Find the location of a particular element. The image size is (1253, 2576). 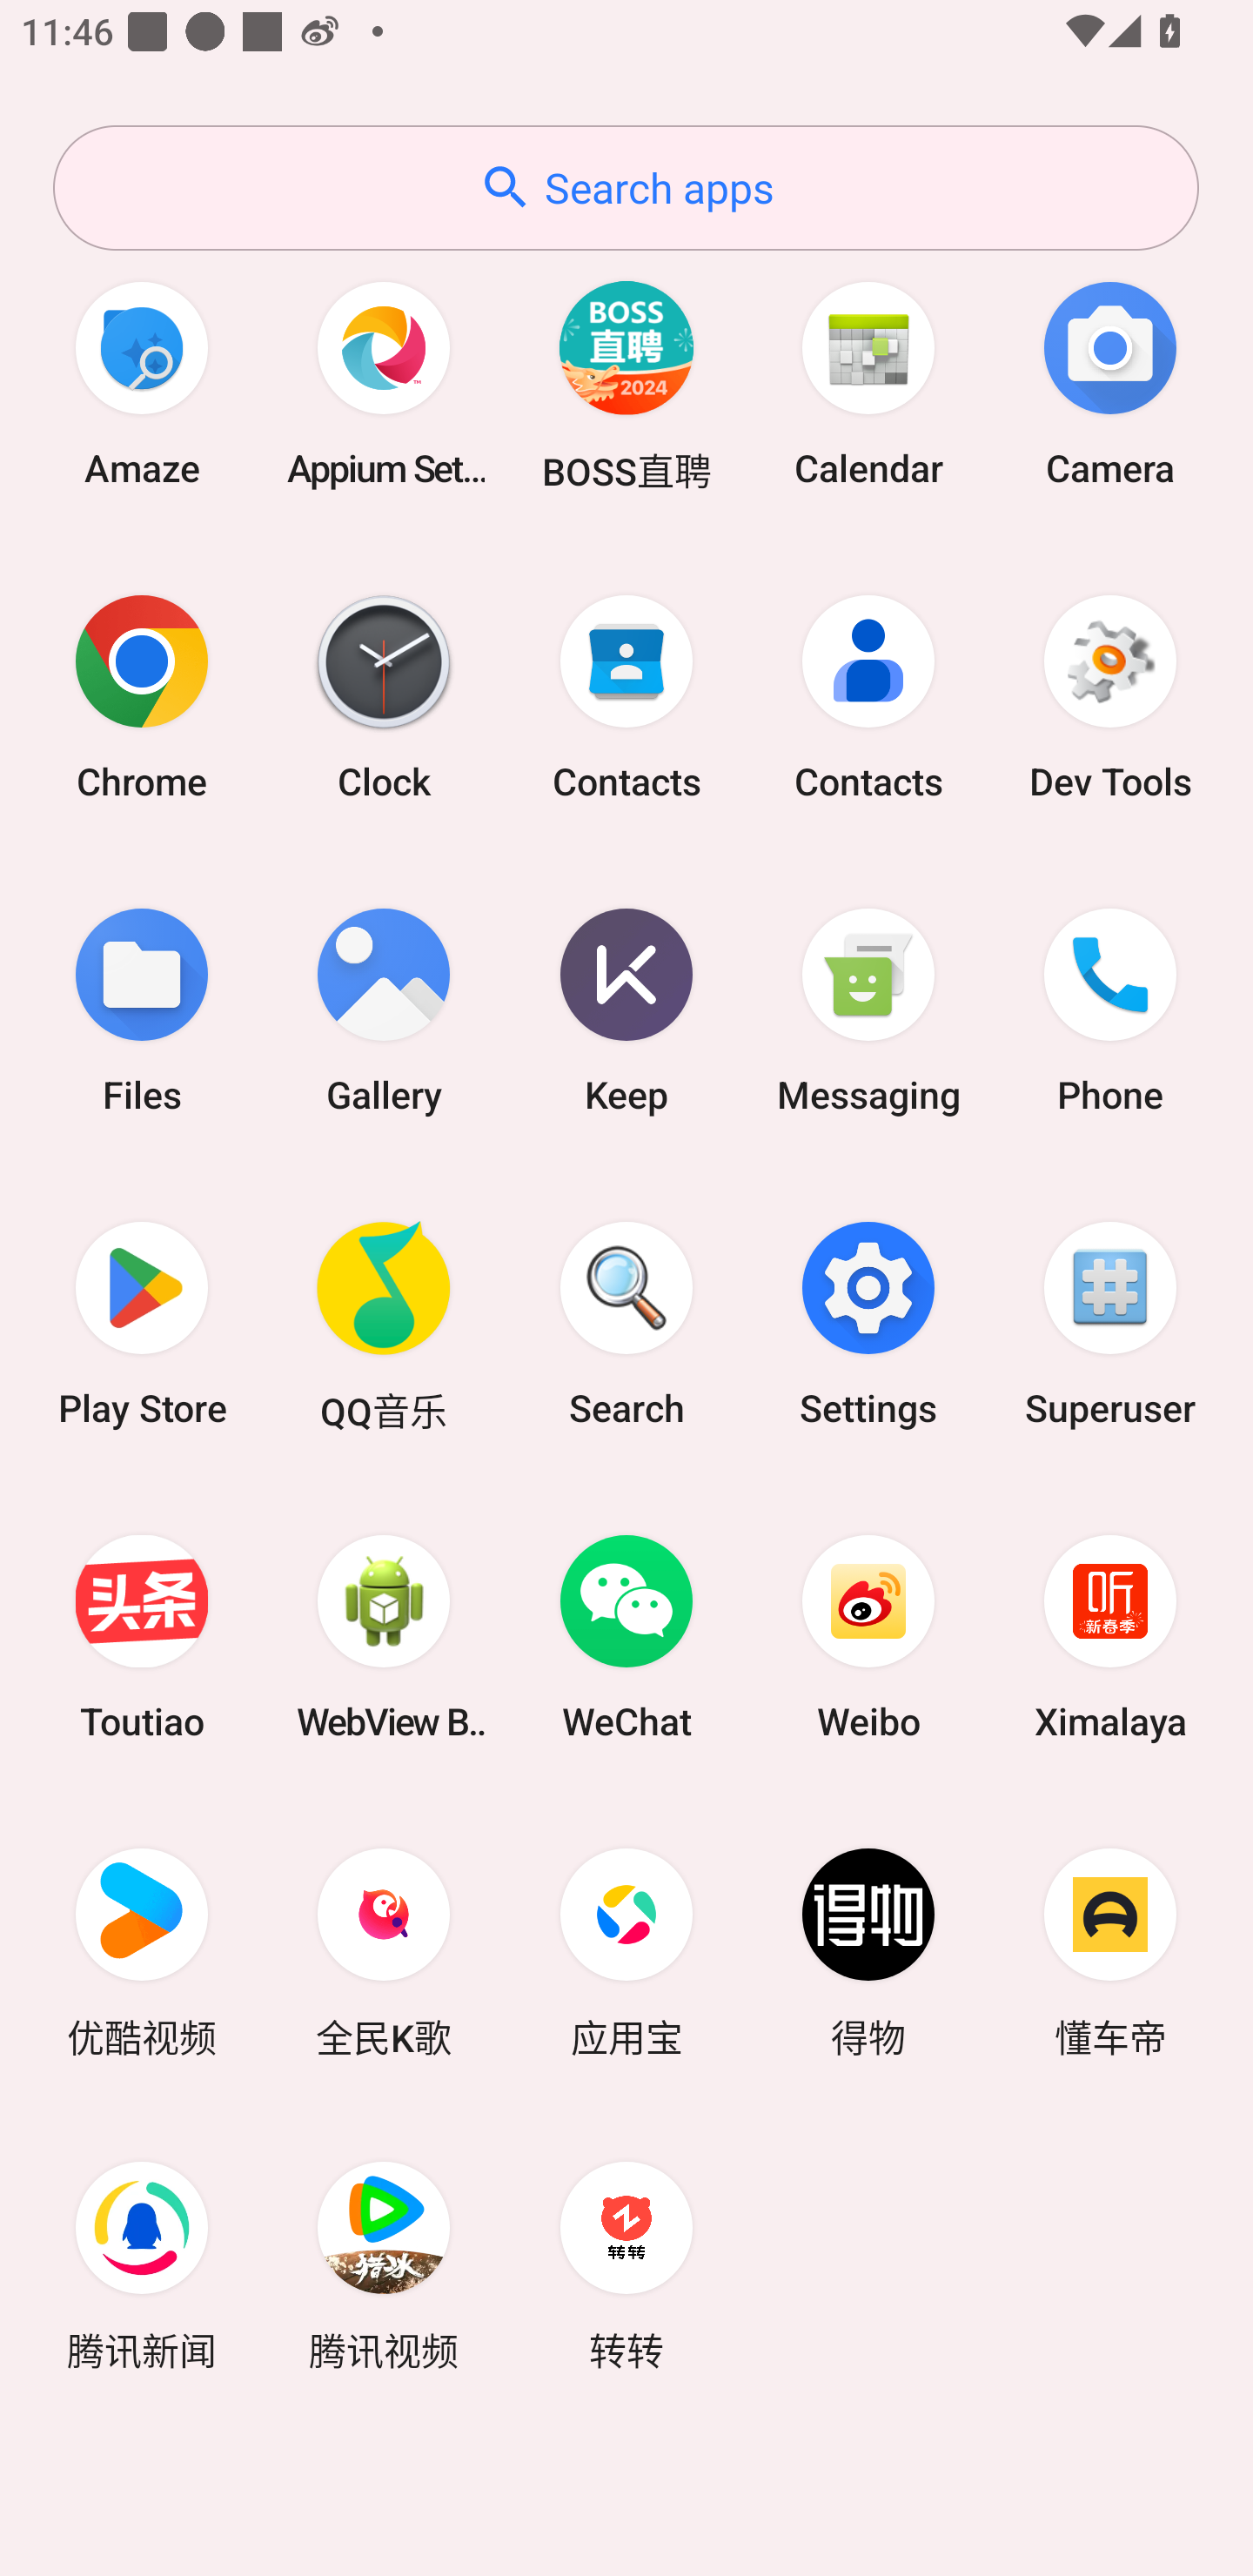

Contacts is located at coordinates (868, 696).